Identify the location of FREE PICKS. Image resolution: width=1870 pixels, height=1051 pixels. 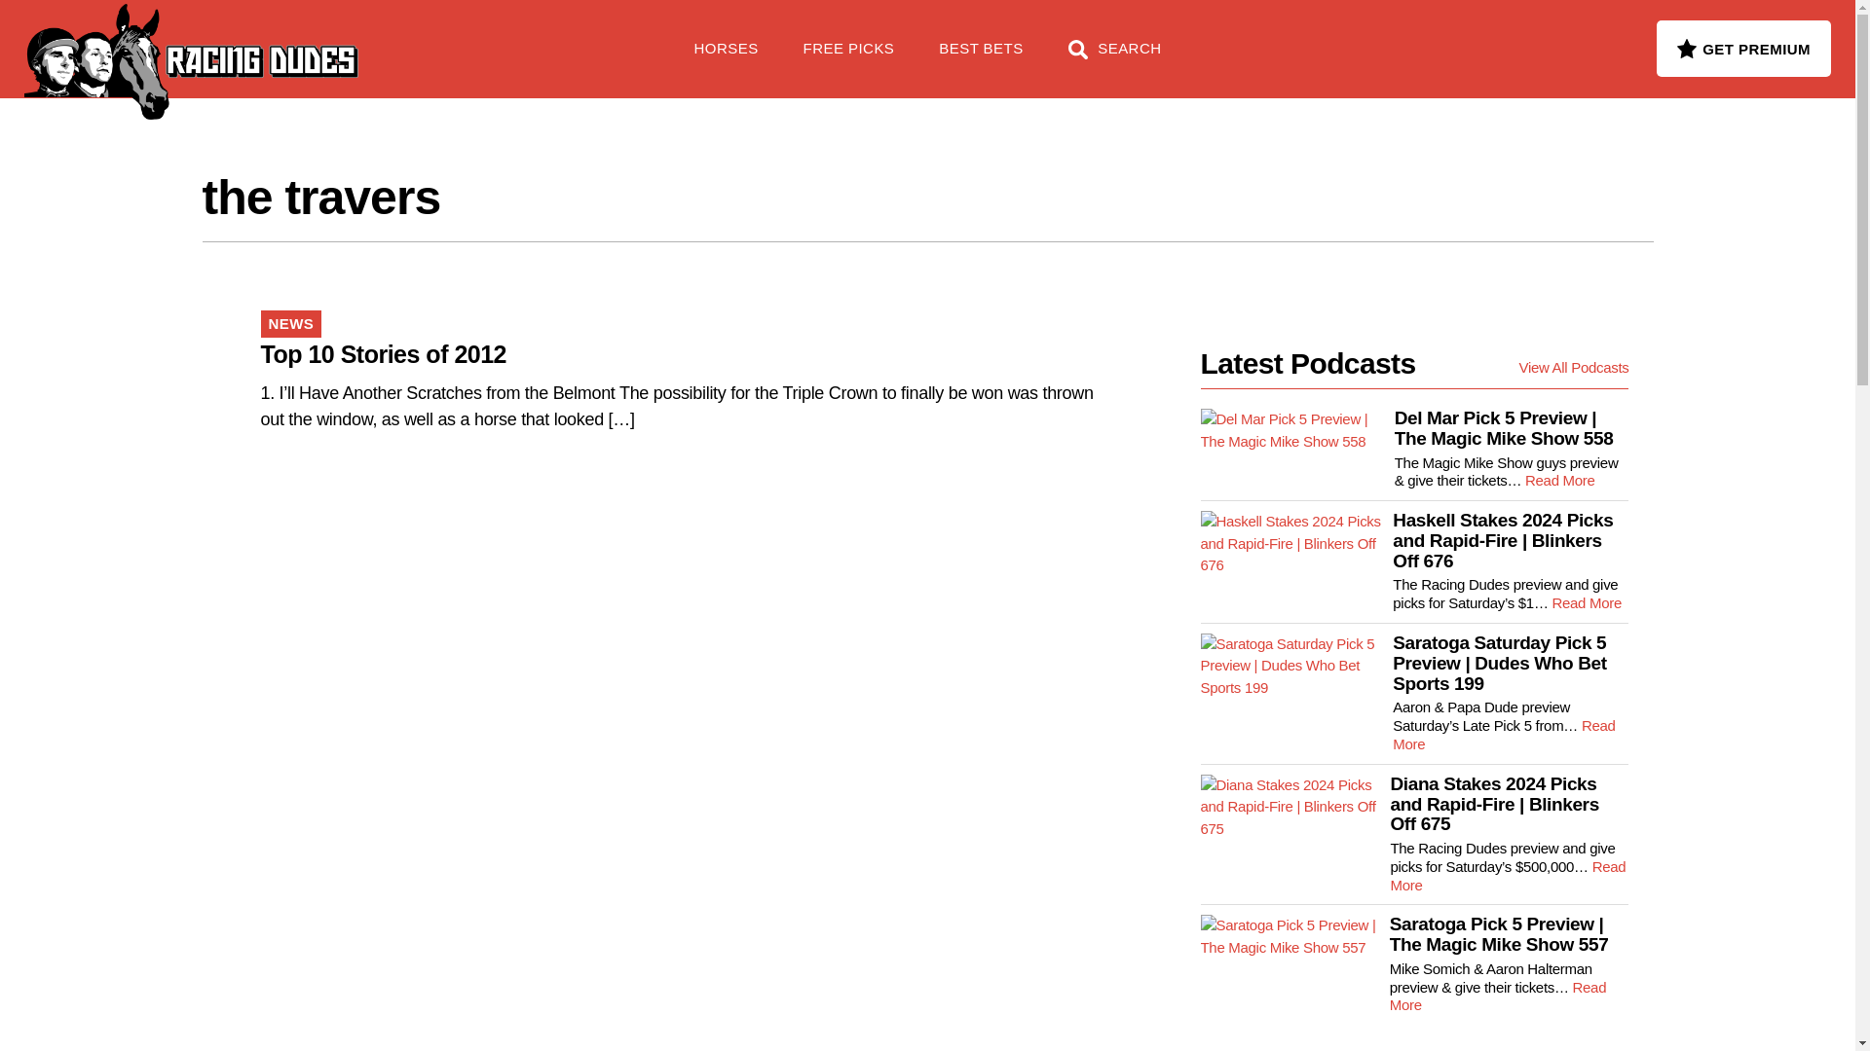
(316, 38).